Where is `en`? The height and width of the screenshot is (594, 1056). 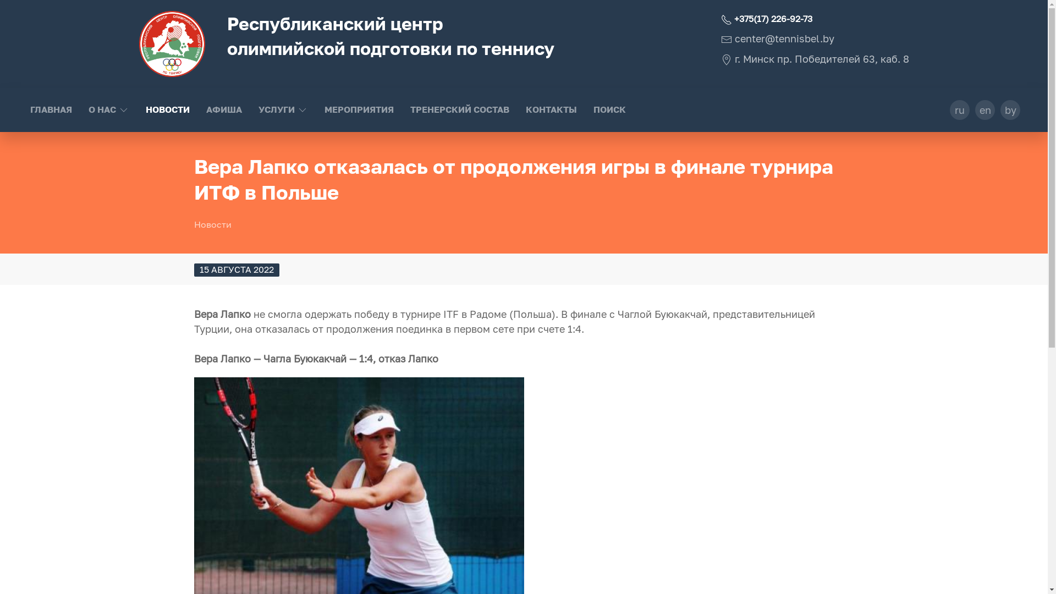 en is located at coordinates (985, 110).